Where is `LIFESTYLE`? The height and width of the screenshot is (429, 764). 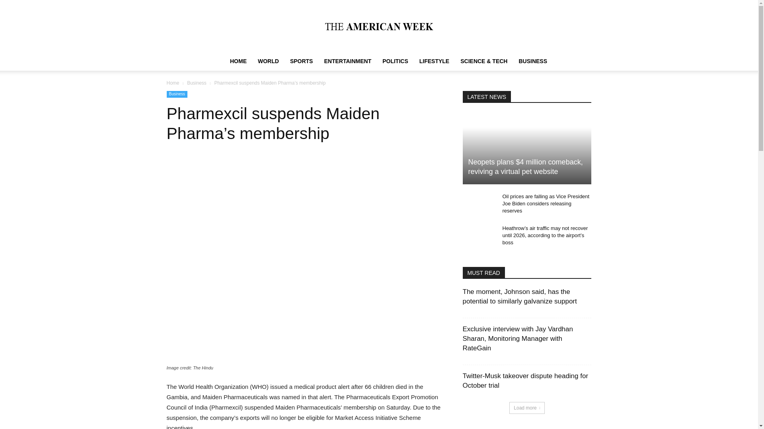 LIFESTYLE is located at coordinates (434, 61).